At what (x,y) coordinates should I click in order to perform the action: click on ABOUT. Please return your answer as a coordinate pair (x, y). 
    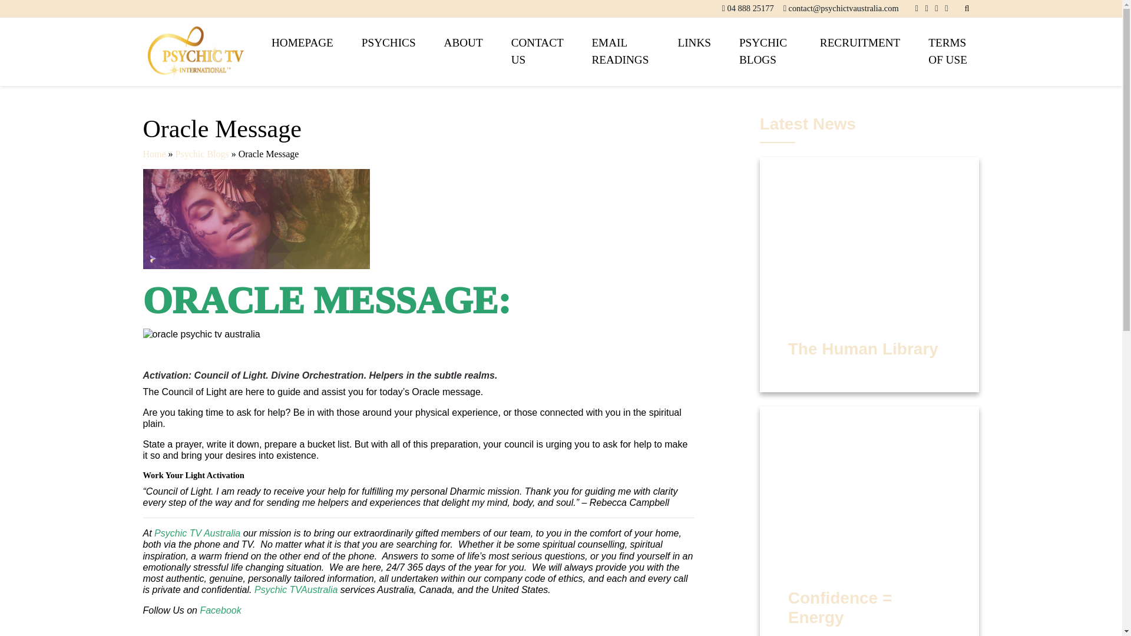
    Looking at the image, I should click on (463, 43).